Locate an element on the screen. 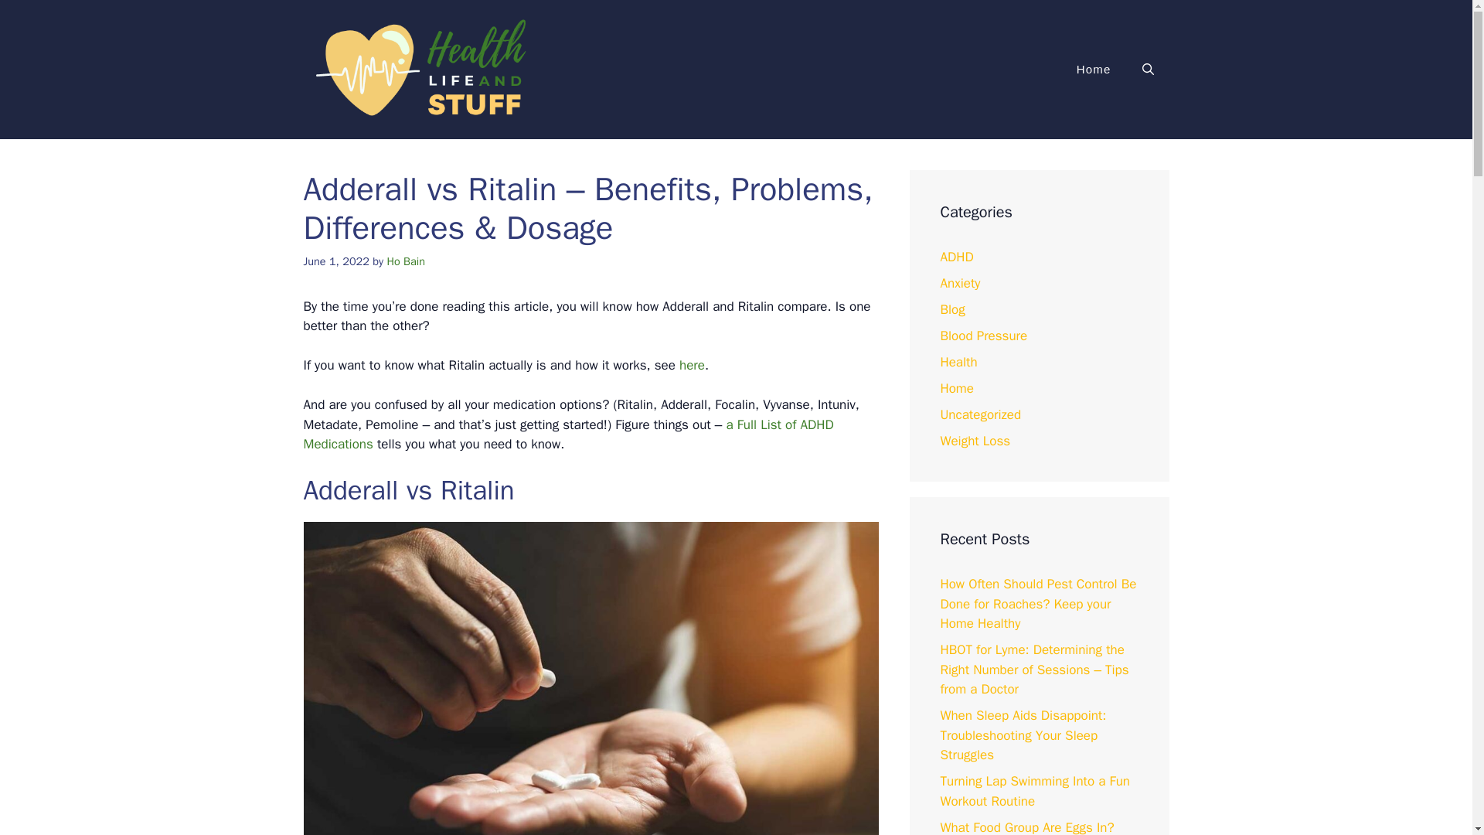  Home is located at coordinates (956, 388).